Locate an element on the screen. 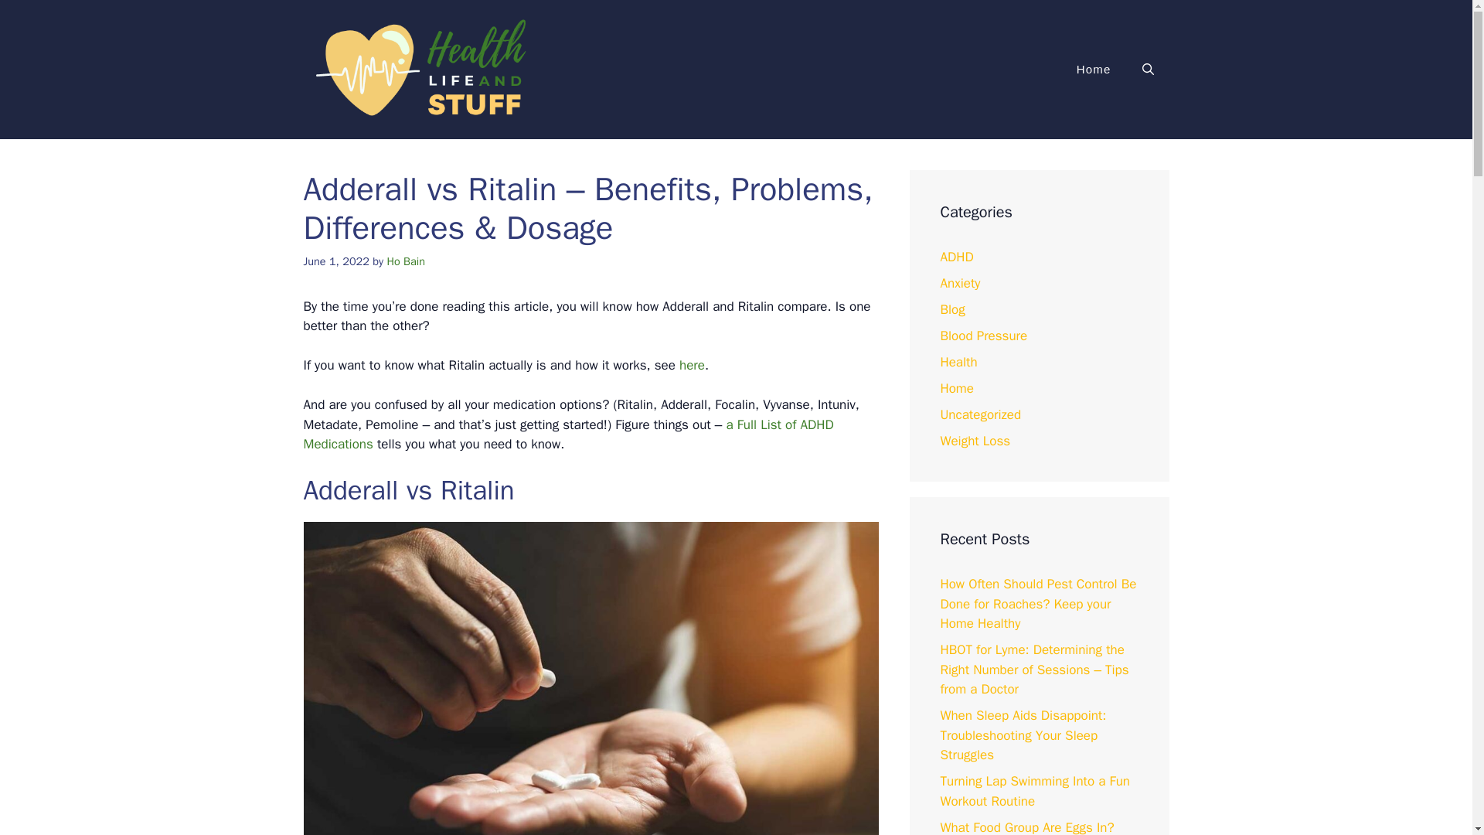  Home is located at coordinates (956, 388).